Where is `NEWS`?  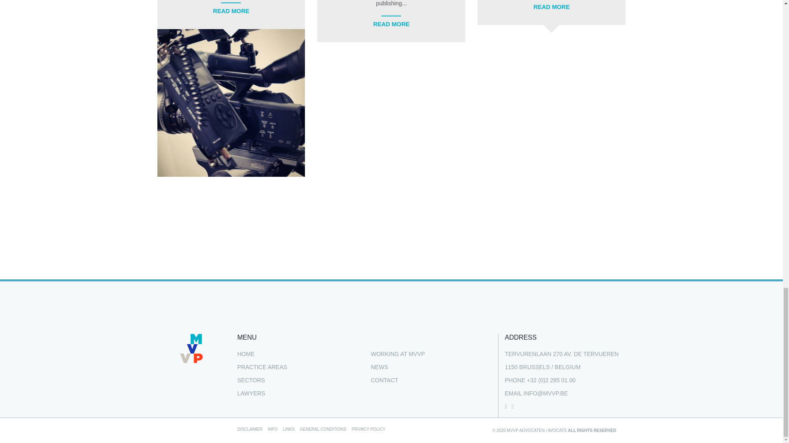
NEWS is located at coordinates (379, 367).